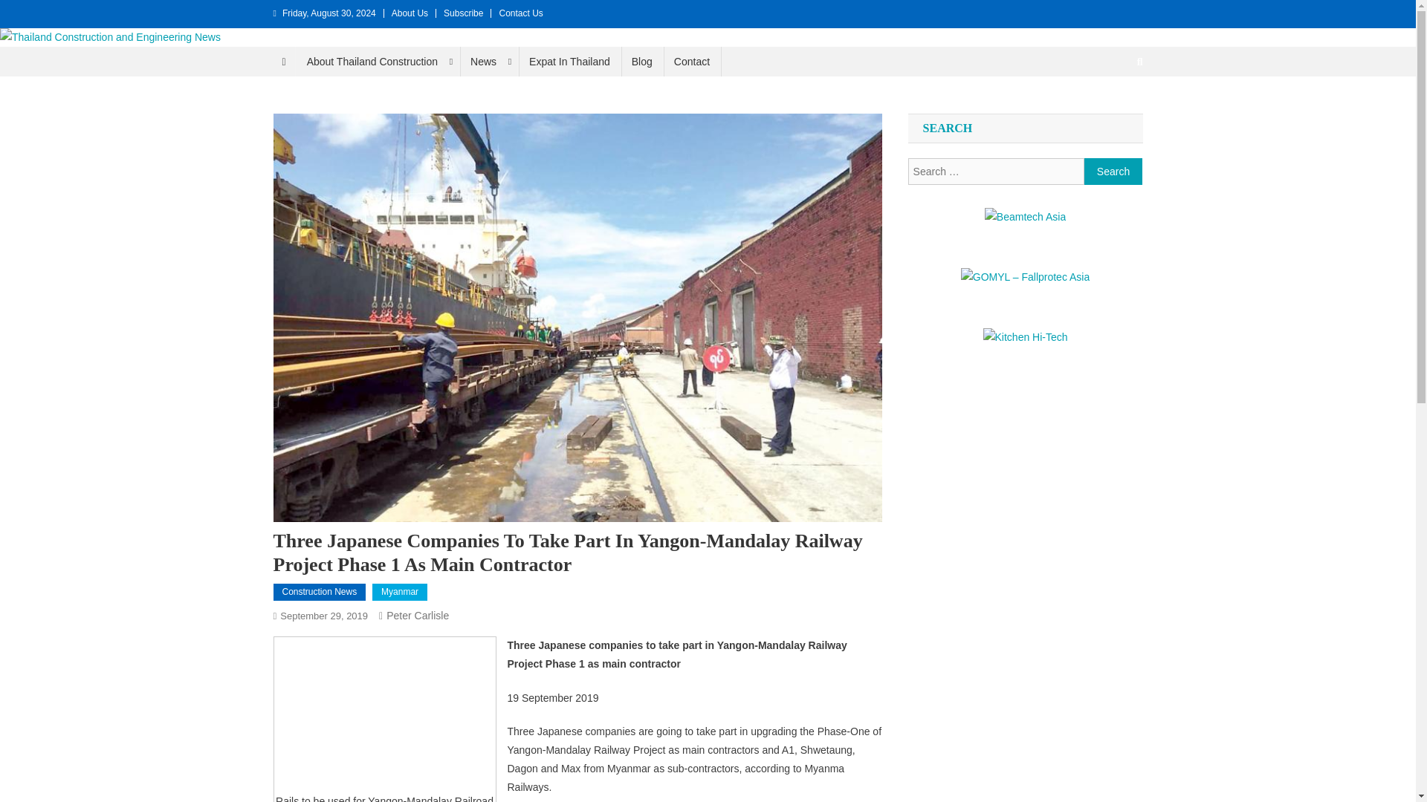 Image resolution: width=1427 pixels, height=802 pixels. What do you see at coordinates (520, 13) in the screenshot?
I see `Contact Us` at bounding box center [520, 13].